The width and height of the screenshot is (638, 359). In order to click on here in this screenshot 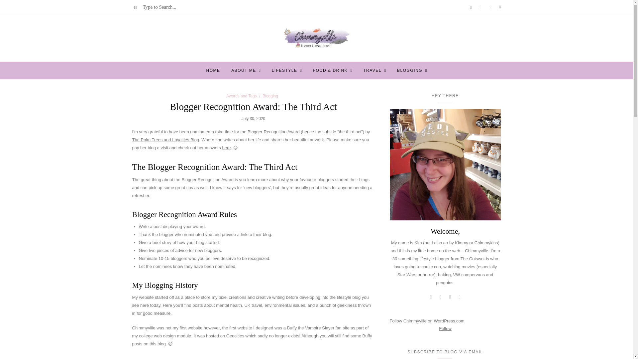, I will do `click(226, 148)`.